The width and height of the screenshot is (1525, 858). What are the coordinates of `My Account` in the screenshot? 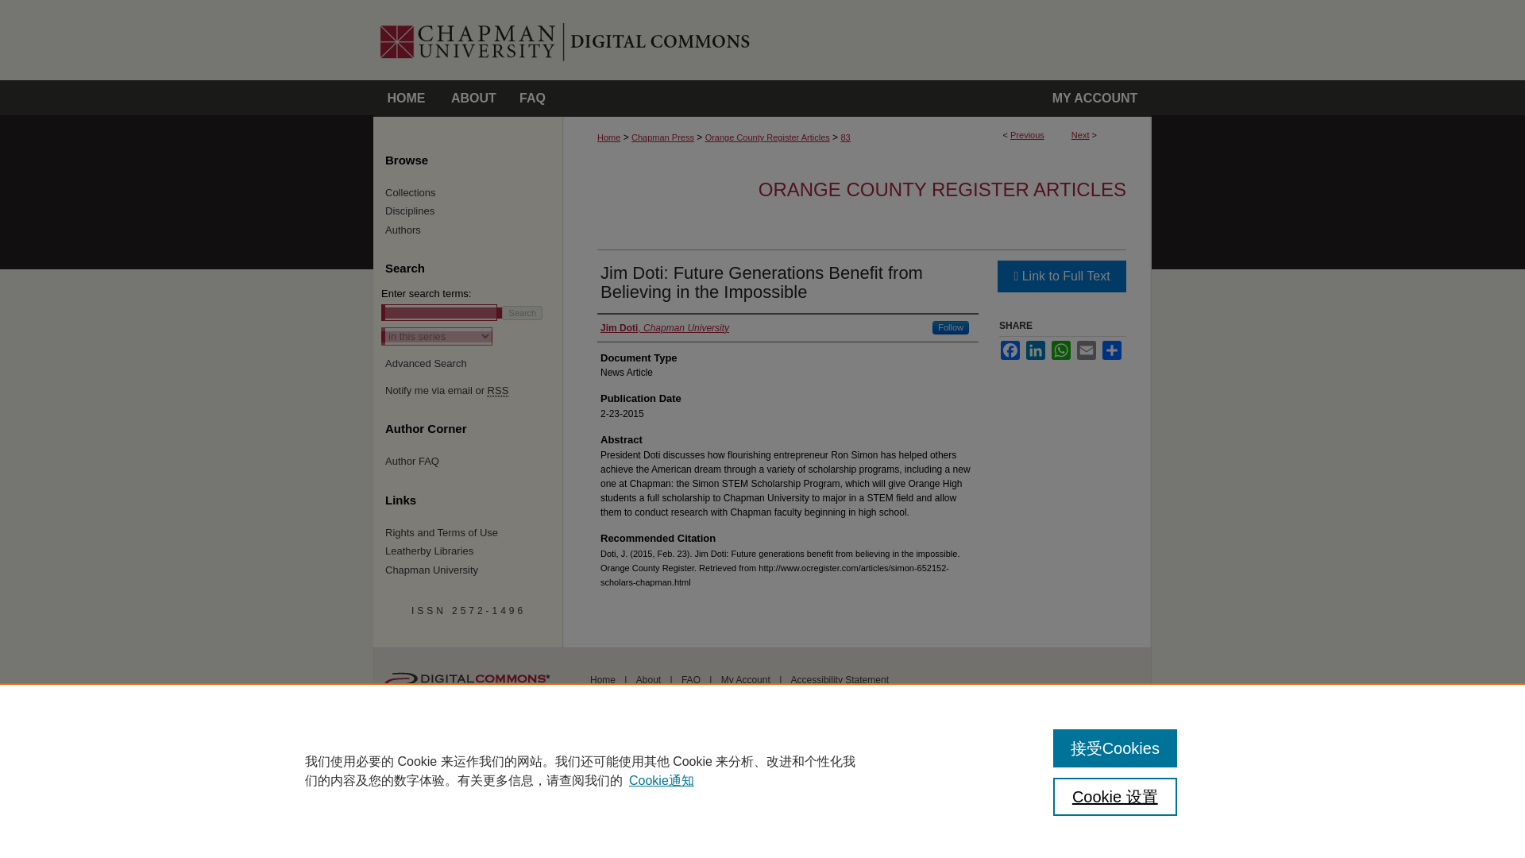 It's located at (1095, 99).